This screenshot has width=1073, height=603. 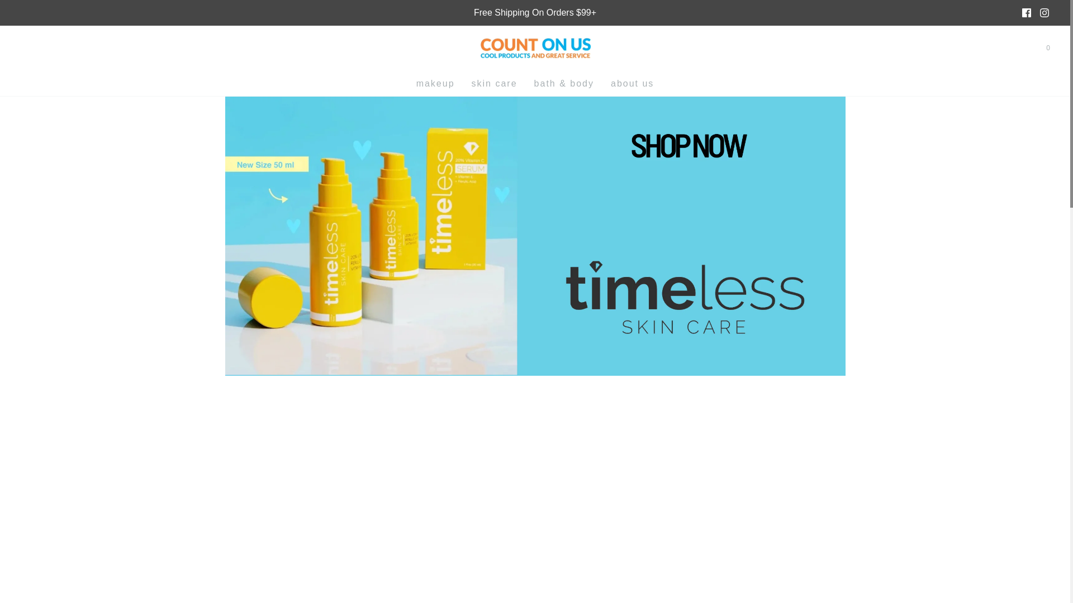 What do you see at coordinates (1044, 13) in the screenshot?
I see `Instagram icon` at bounding box center [1044, 13].